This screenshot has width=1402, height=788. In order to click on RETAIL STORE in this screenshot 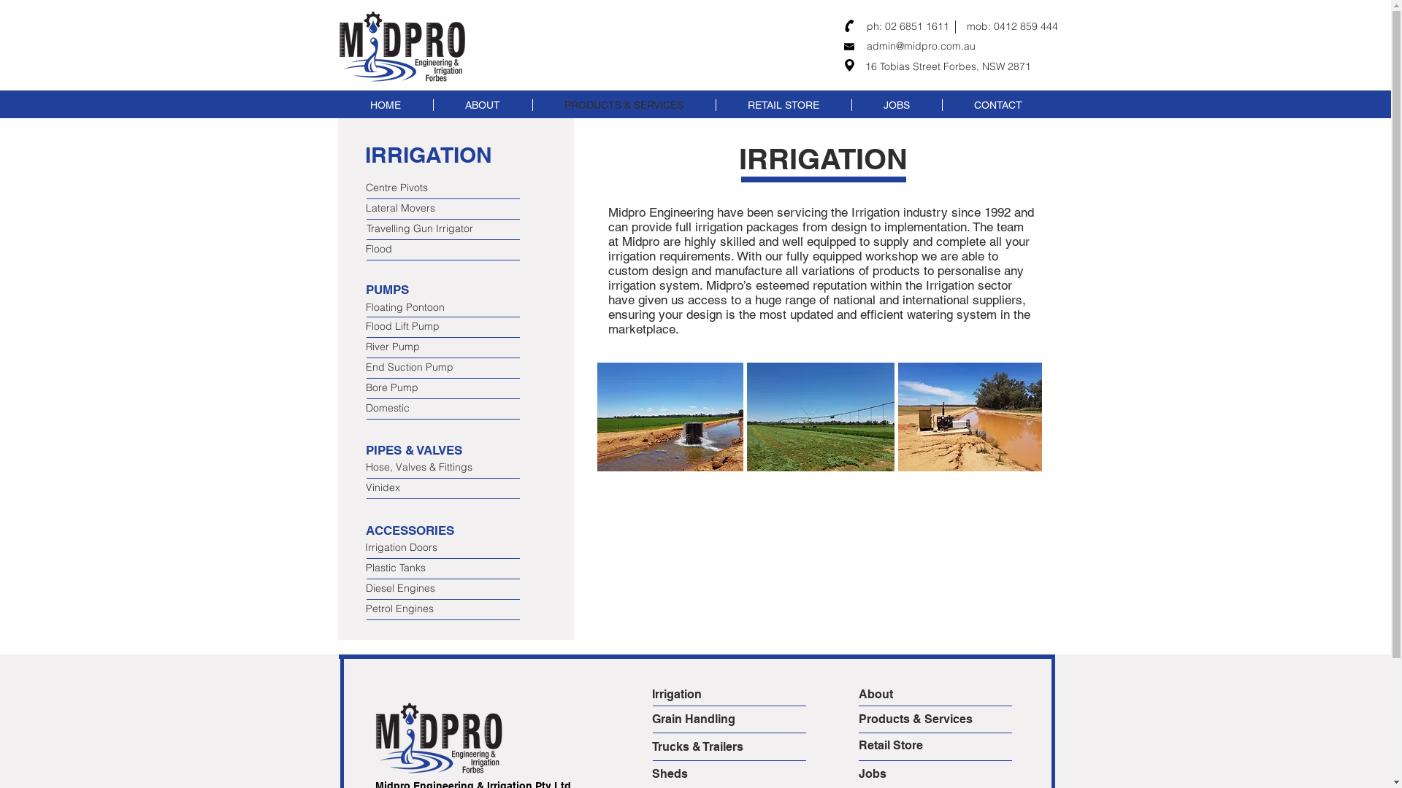, I will do `click(783, 105)`.